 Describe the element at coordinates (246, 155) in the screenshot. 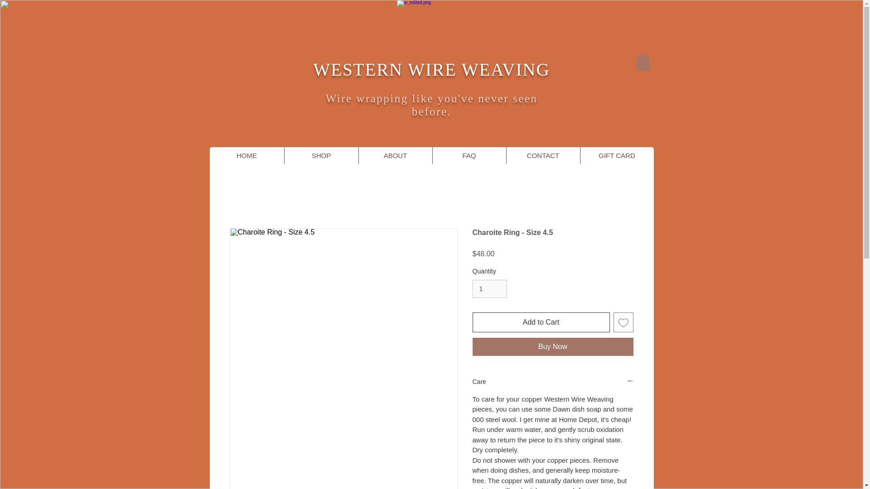

I see `HOME` at that location.